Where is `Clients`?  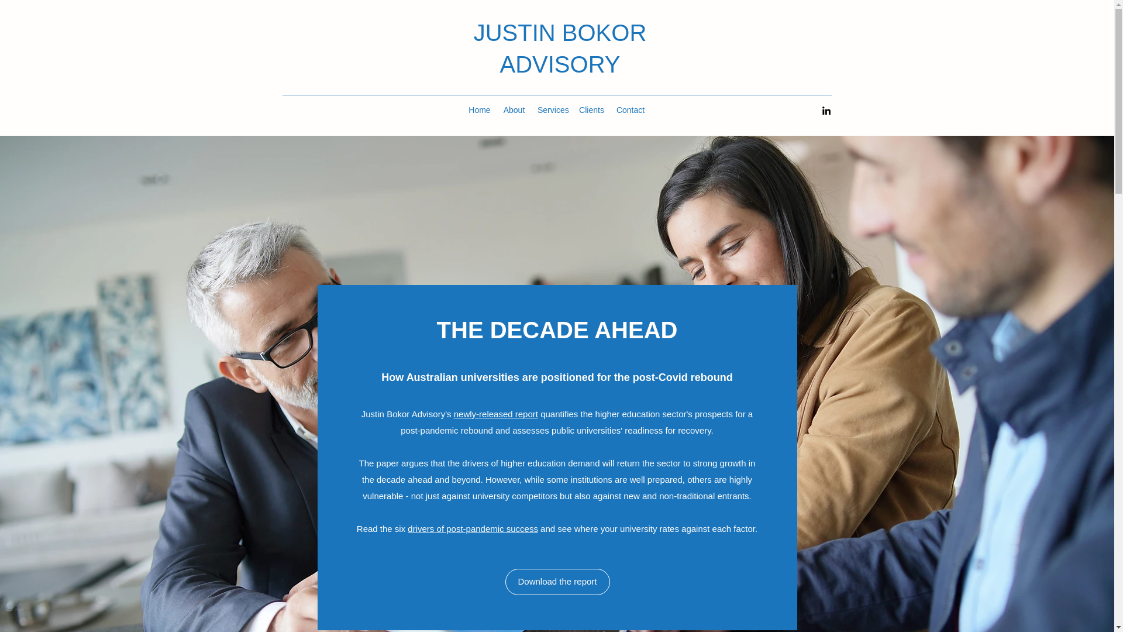
Clients is located at coordinates (591, 110).